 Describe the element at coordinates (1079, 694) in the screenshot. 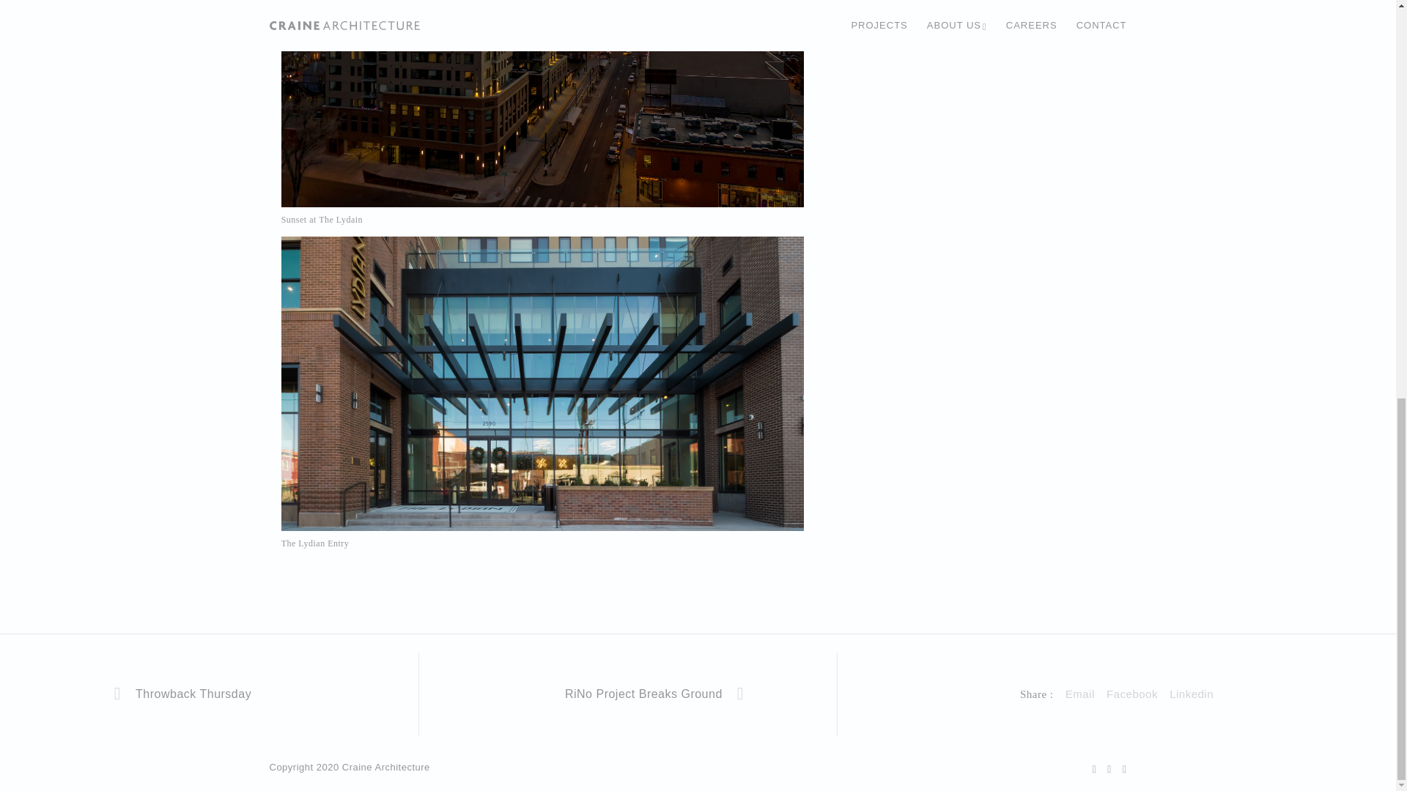

I see `Email` at that location.